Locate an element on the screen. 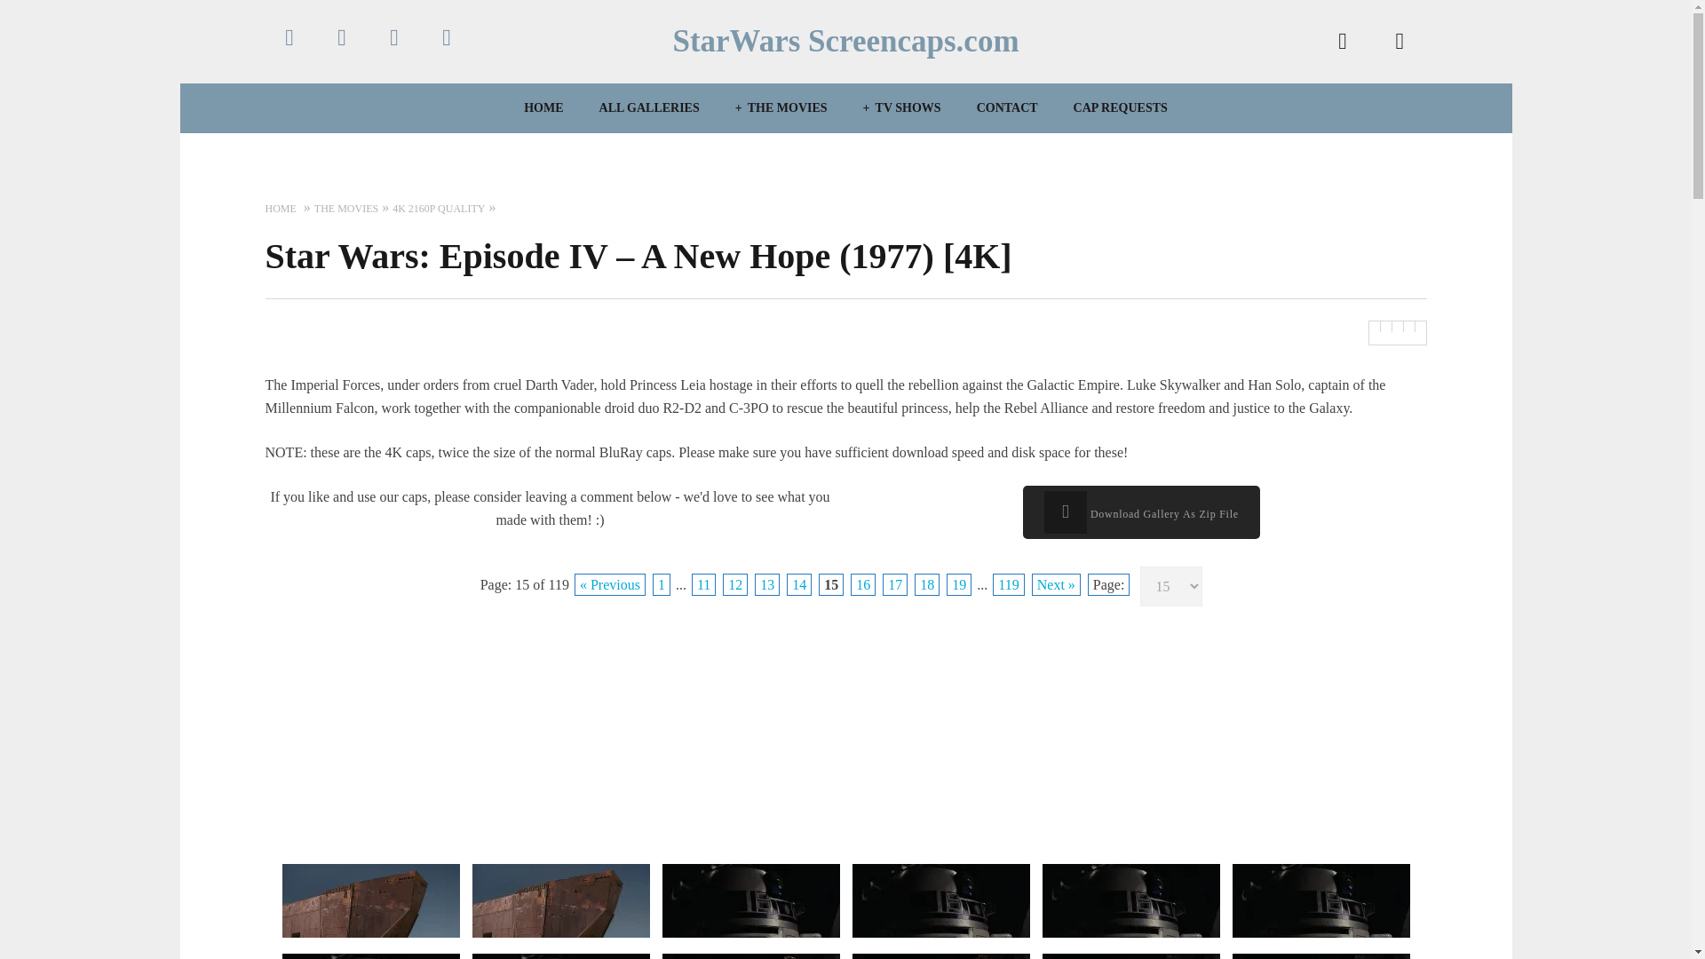  Go to page 17 of 119 is located at coordinates (895, 584).